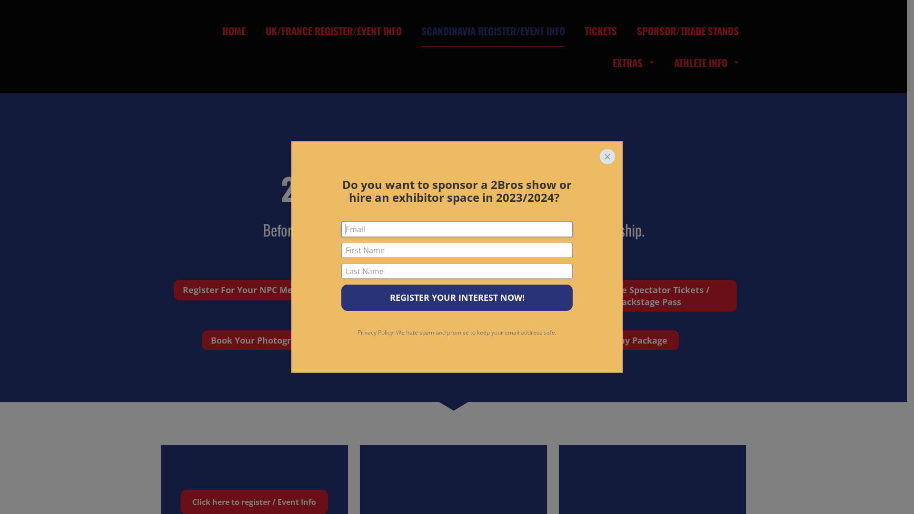  Describe the element at coordinates (600, 341) in the screenshot. I see `Book Your Videography Package ` at that location.